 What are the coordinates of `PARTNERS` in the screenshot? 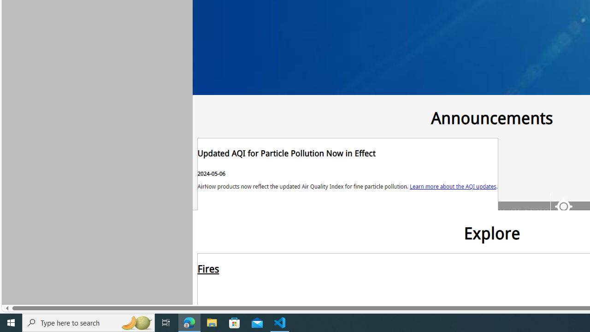 It's located at (271, 117).